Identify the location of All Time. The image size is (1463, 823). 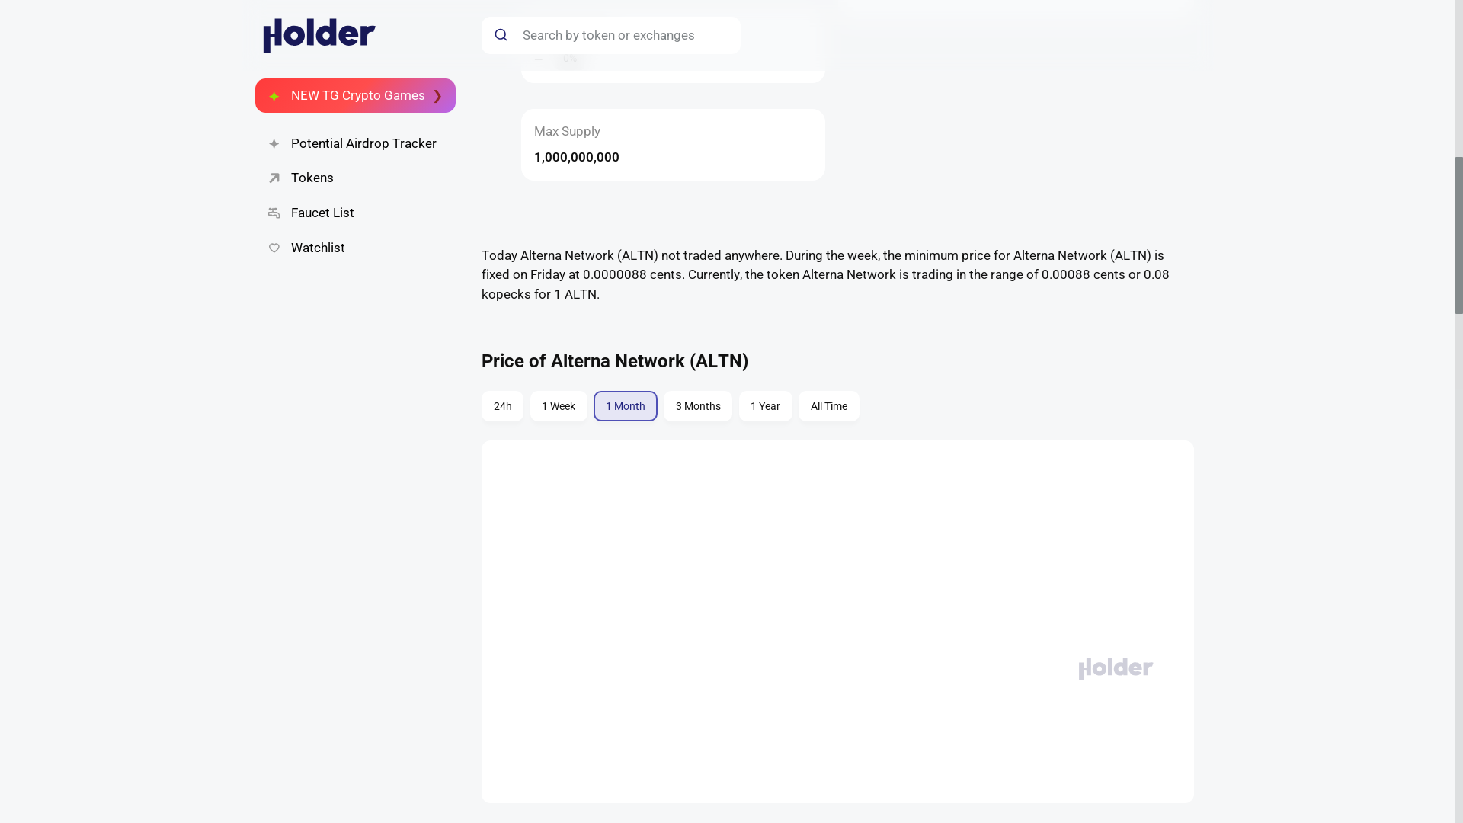
(625, 405).